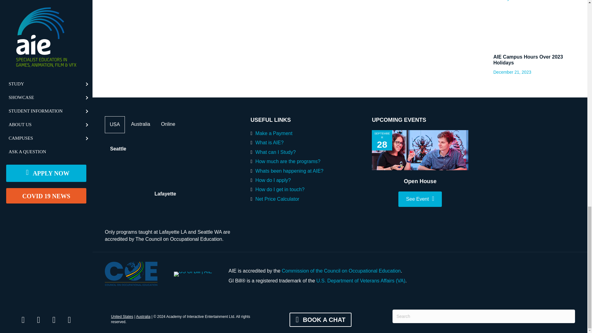 This screenshot has width=592, height=333. I want to click on us-gi-bill-02, so click(193, 274).